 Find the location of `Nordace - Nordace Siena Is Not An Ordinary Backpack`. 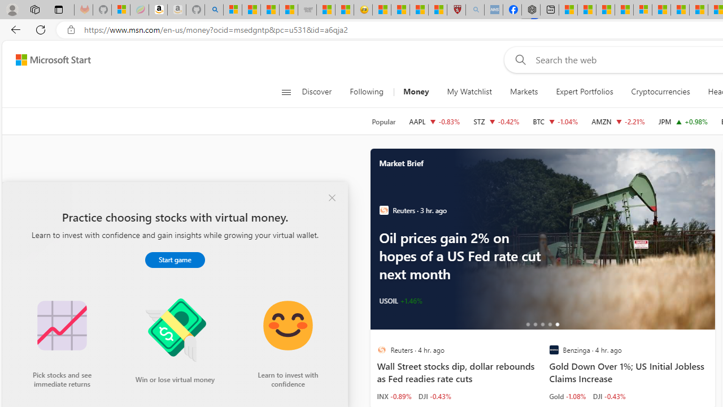

Nordace - Nordace Siena Is Not An Ordinary Backpack is located at coordinates (531, 10).